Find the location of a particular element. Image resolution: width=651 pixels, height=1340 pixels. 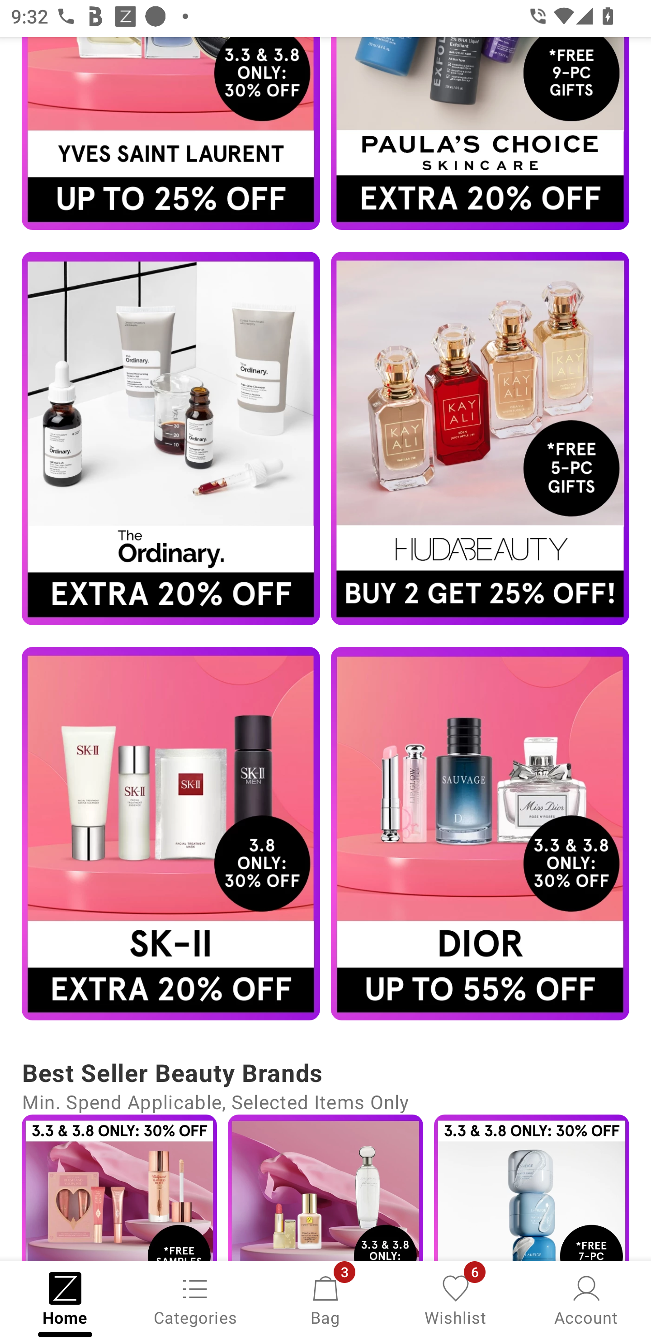

Campaign banner is located at coordinates (171, 439).